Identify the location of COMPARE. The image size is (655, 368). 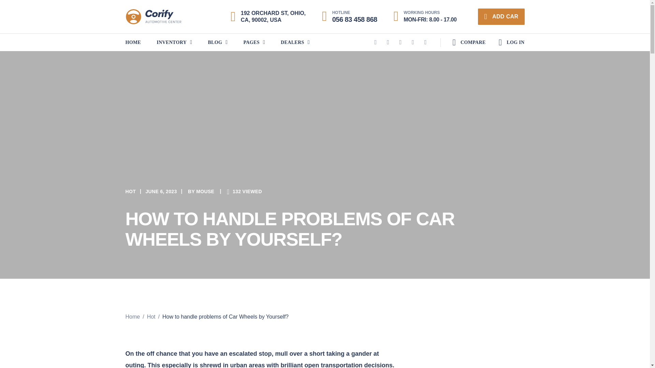
(457, 43).